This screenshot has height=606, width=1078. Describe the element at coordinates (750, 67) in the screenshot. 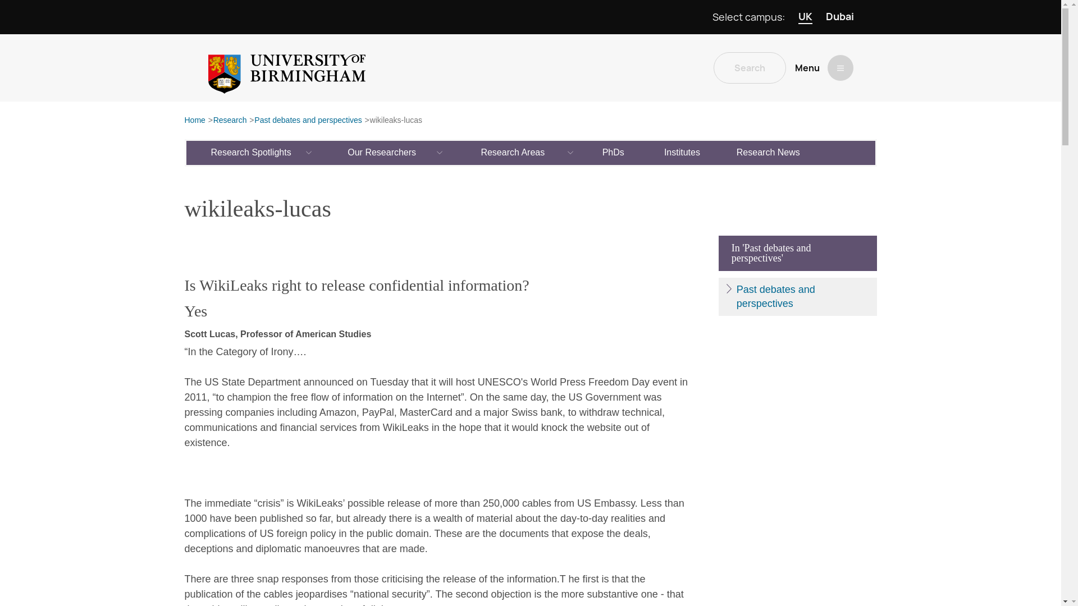

I see `Search` at that location.